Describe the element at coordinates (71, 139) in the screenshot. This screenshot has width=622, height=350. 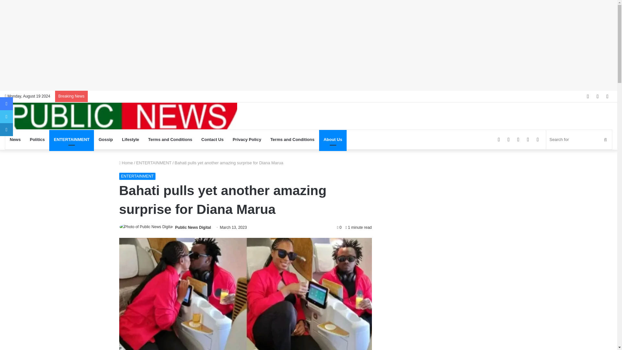
I see `ENTERTAINMENT` at that location.